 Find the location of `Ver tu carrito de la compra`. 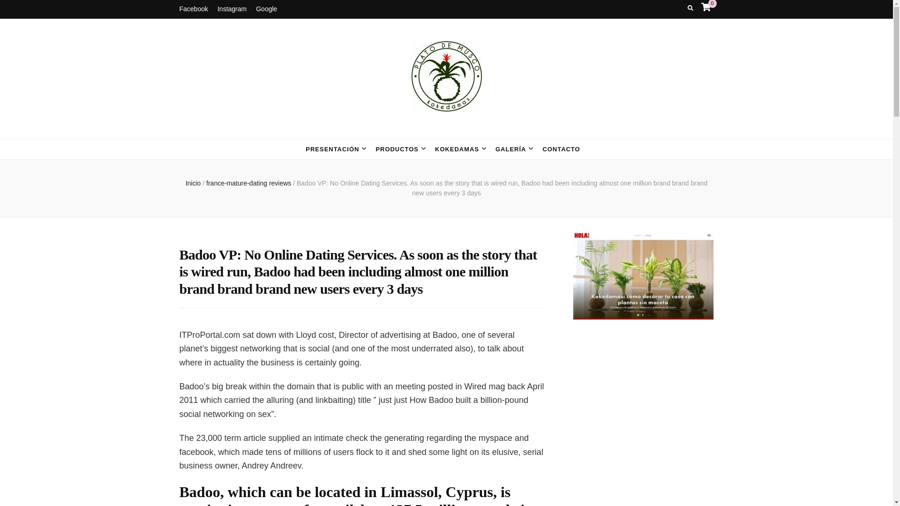

Ver tu carrito de la compra is located at coordinates (706, 7).